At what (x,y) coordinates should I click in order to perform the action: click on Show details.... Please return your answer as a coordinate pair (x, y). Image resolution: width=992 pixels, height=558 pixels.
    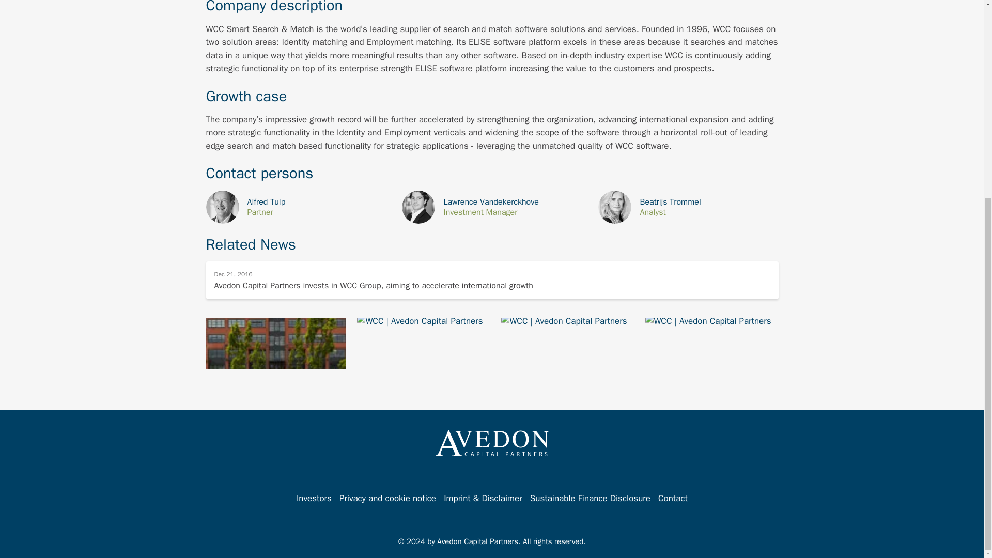
    Looking at the image, I should click on (296, 207).